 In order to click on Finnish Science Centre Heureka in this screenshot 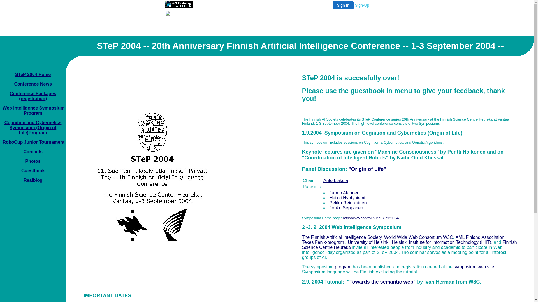, I will do `click(410, 245)`.